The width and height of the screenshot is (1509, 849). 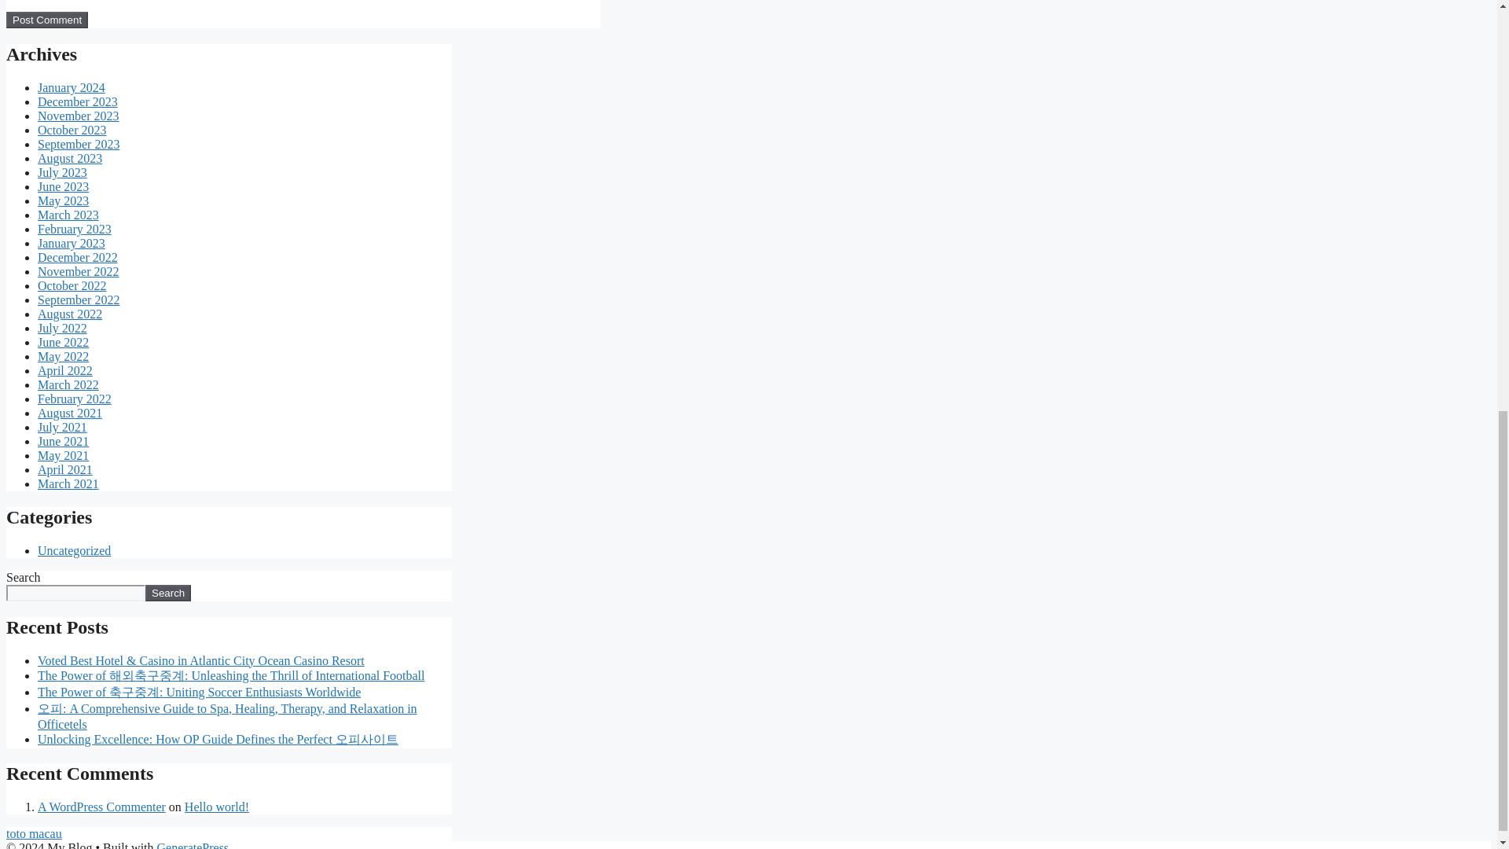 What do you see at coordinates (68, 214) in the screenshot?
I see `March 2023` at bounding box center [68, 214].